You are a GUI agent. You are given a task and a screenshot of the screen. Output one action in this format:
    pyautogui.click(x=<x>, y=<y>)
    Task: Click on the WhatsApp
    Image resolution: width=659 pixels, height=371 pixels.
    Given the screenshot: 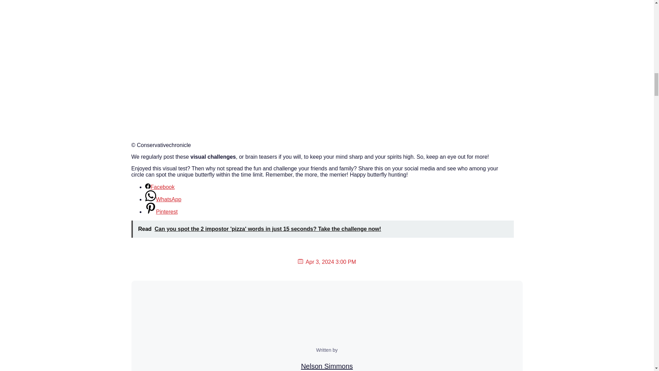 What is the action you would take?
    pyautogui.click(x=163, y=199)
    